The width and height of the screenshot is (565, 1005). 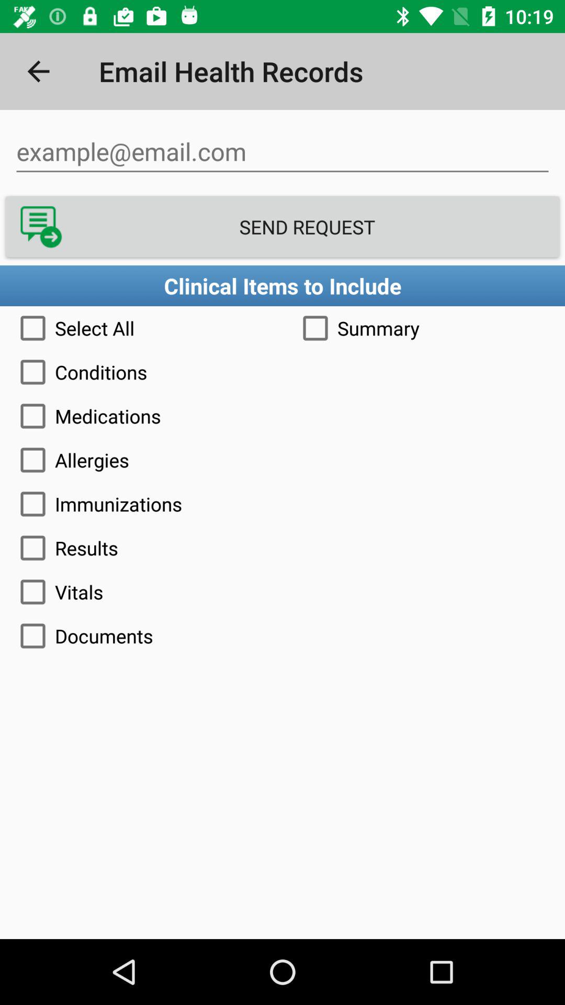 I want to click on swipe to vitals icon, so click(x=282, y=591).